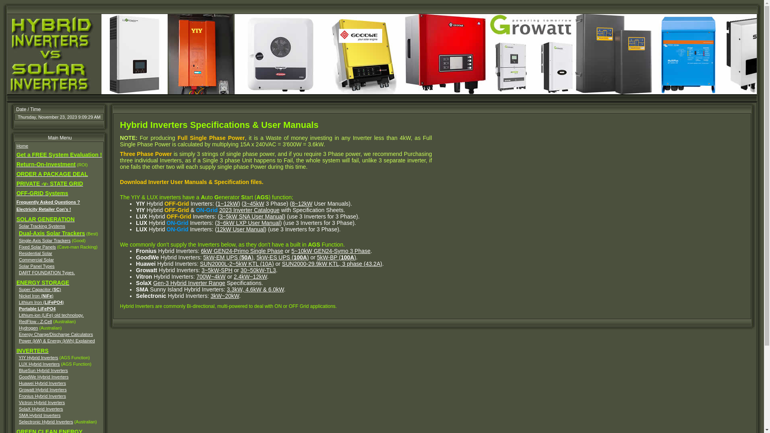 This screenshot has height=433, width=770. I want to click on Power (kW) & Energy (kWh) Explained, so click(57, 341).